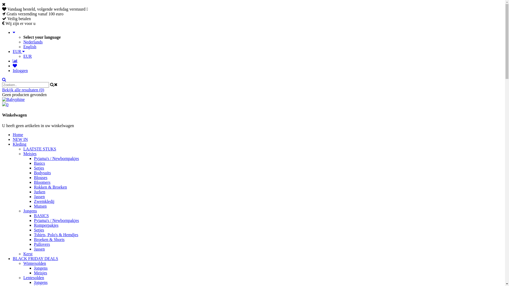  I want to click on Jongens, so click(41, 268).